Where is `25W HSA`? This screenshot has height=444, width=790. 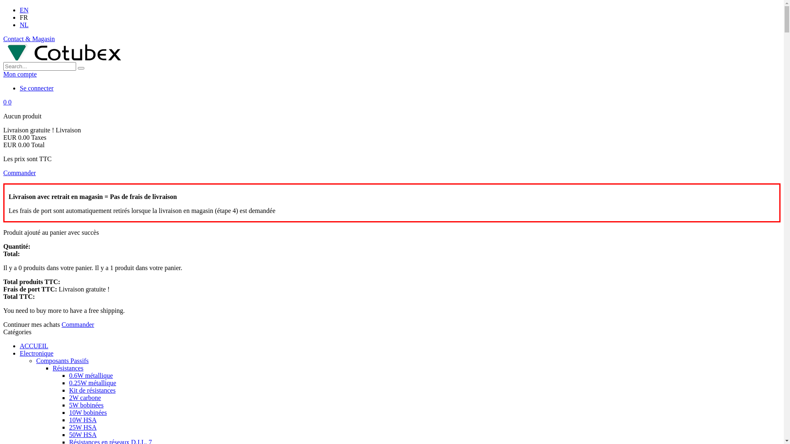
25W HSA is located at coordinates (83, 428).